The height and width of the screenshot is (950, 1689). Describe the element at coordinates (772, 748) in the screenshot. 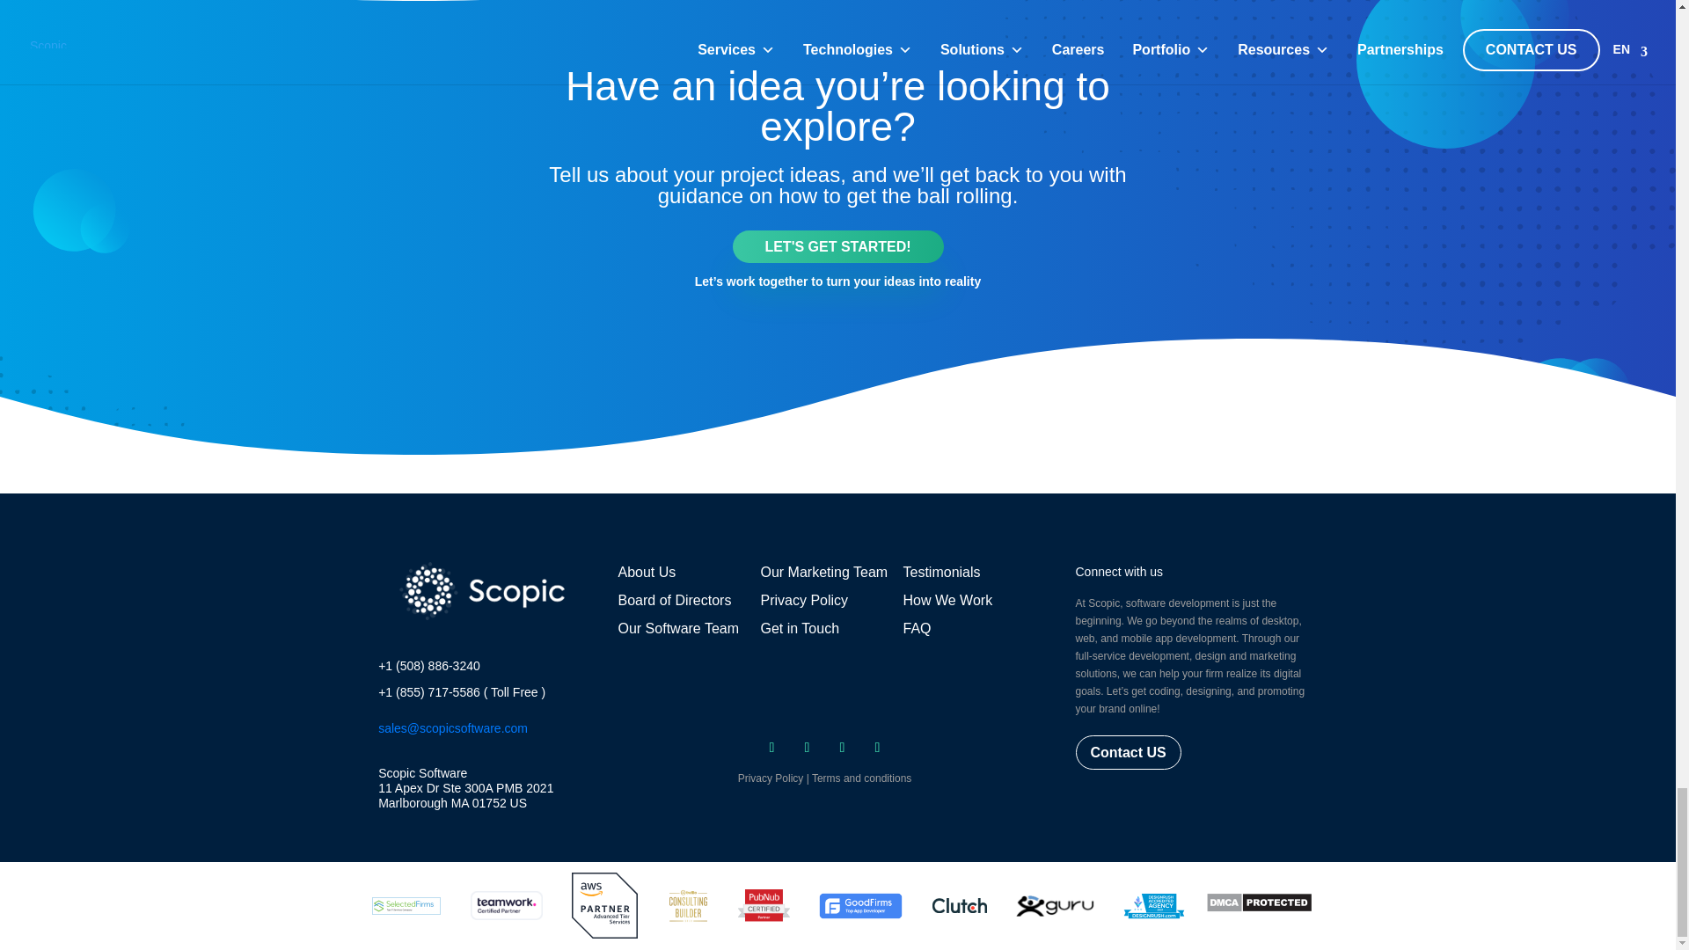

I see `Follow on Facebook` at that location.